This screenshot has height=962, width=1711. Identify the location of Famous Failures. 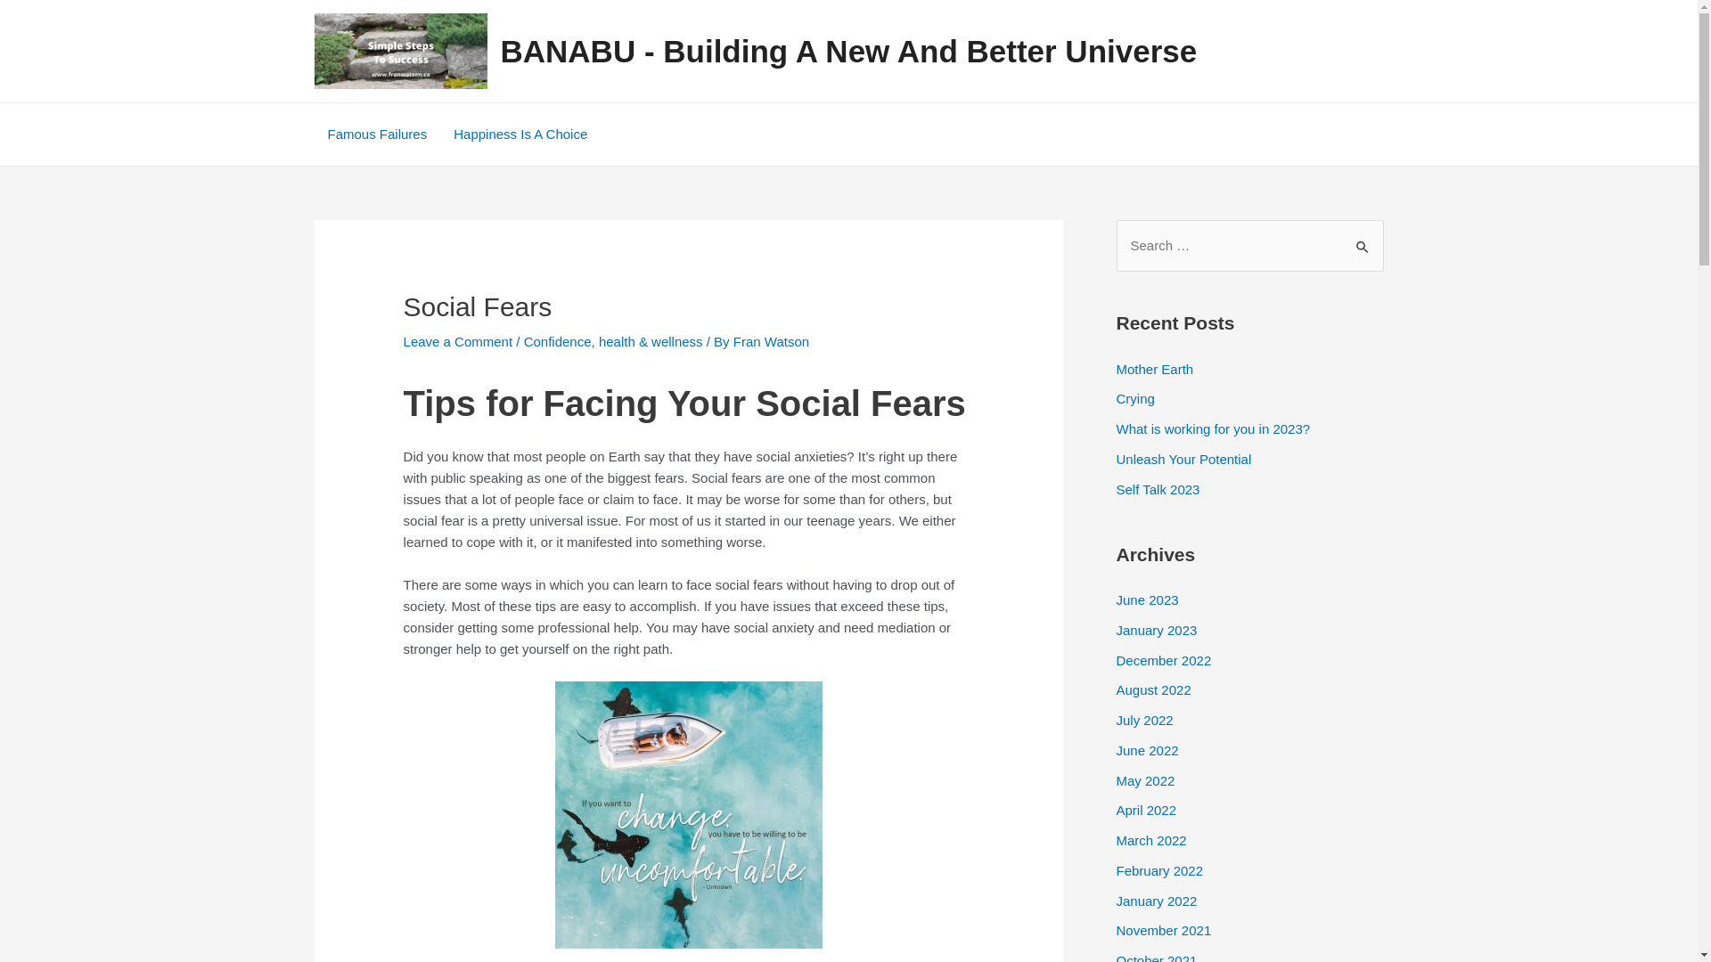
(376, 135).